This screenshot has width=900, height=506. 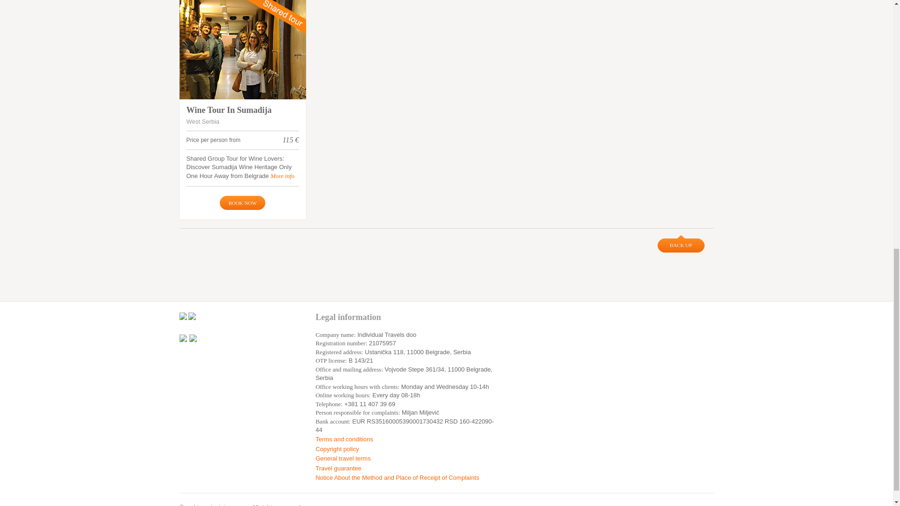 What do you see at coordinates (242, 50) in the screenshot?
I see `Wine Tour In Sumadija` at bounding box center [242, 50].